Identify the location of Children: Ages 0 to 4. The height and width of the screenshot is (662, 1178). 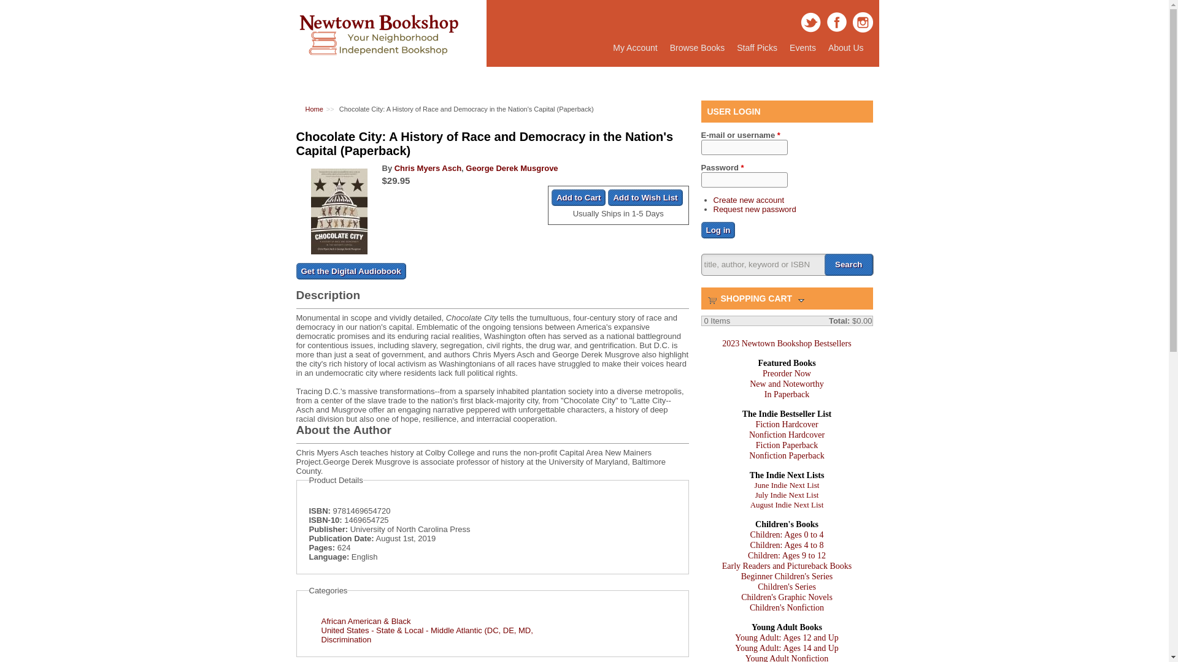
(428, 168).